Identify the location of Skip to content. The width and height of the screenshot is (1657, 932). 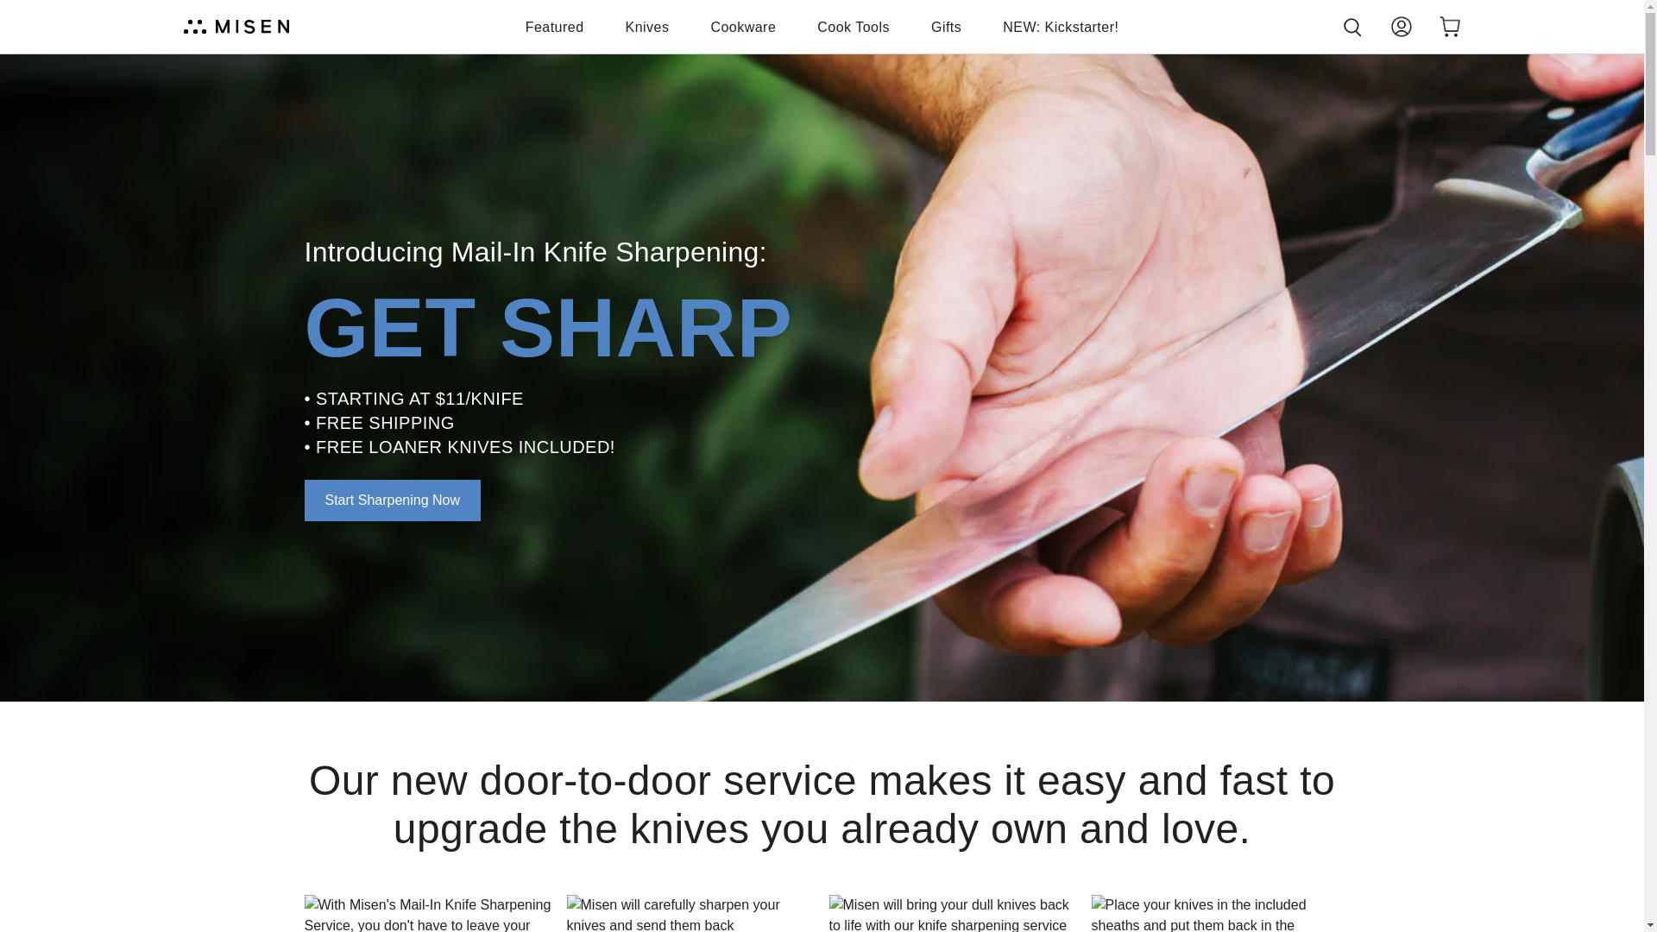
(20, 9).